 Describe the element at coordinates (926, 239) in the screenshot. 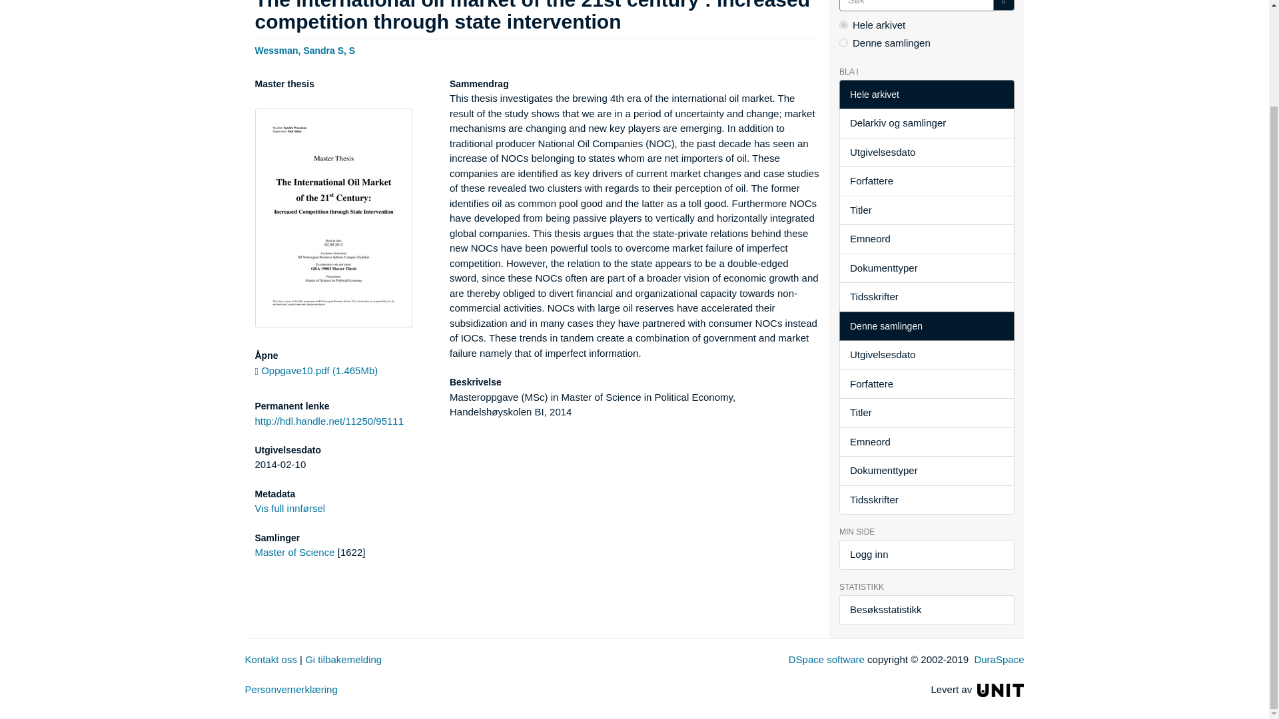

I see `Emneord` at that location.